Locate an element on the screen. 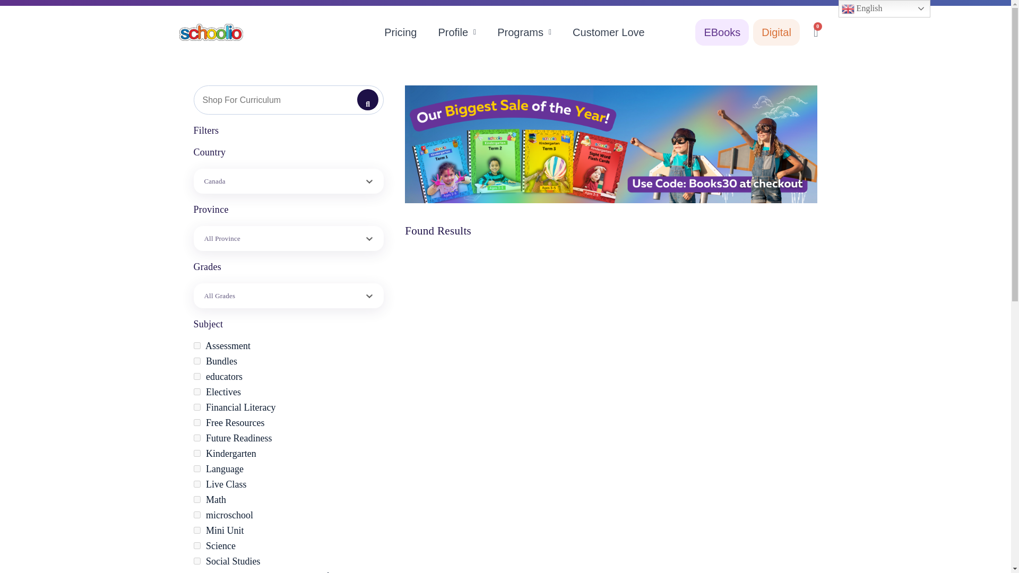 This screenshot has width=1019, height=573. 79 is located at coordinates (196, 560).